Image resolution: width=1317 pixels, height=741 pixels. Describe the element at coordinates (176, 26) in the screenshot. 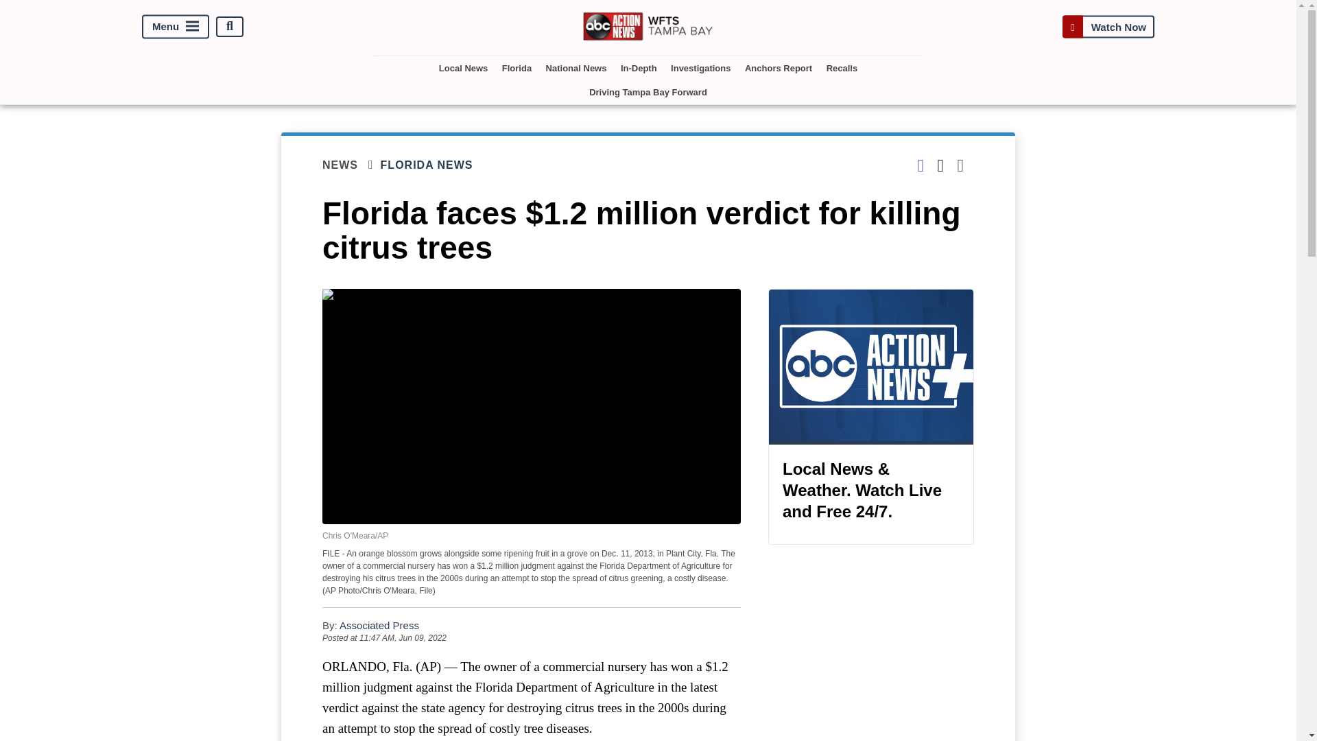

I see `Menu` at that location.